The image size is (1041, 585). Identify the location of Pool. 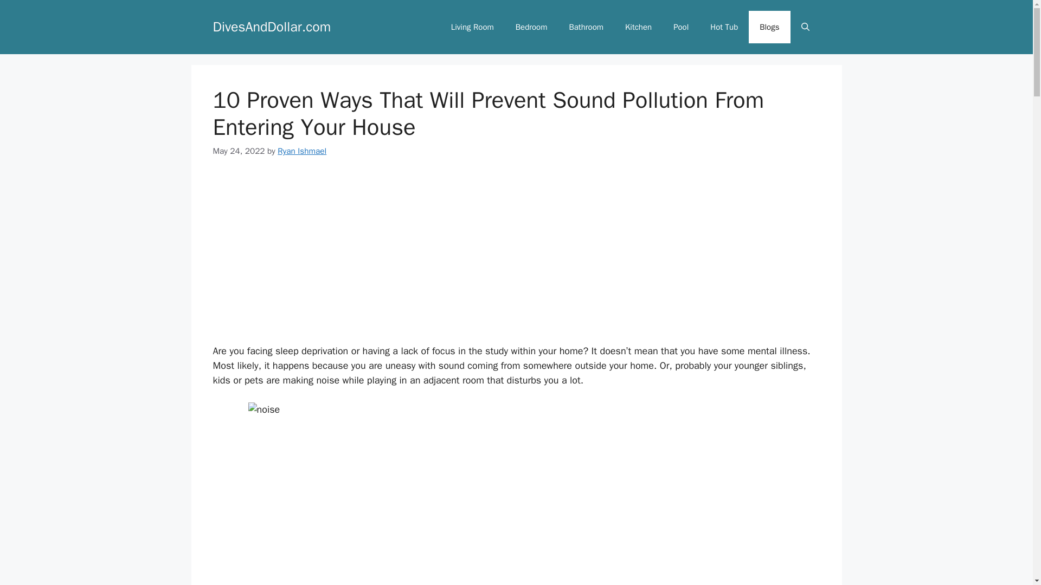
(681, 27).